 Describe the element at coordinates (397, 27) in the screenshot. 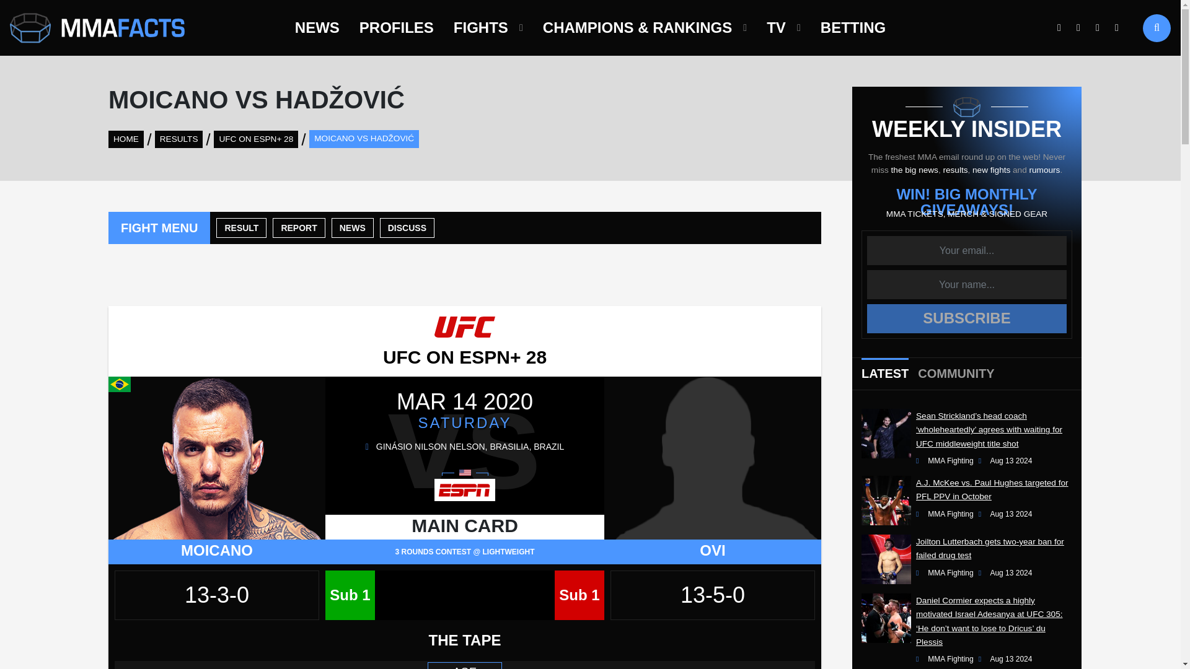

I see `PROFILES` at that location.